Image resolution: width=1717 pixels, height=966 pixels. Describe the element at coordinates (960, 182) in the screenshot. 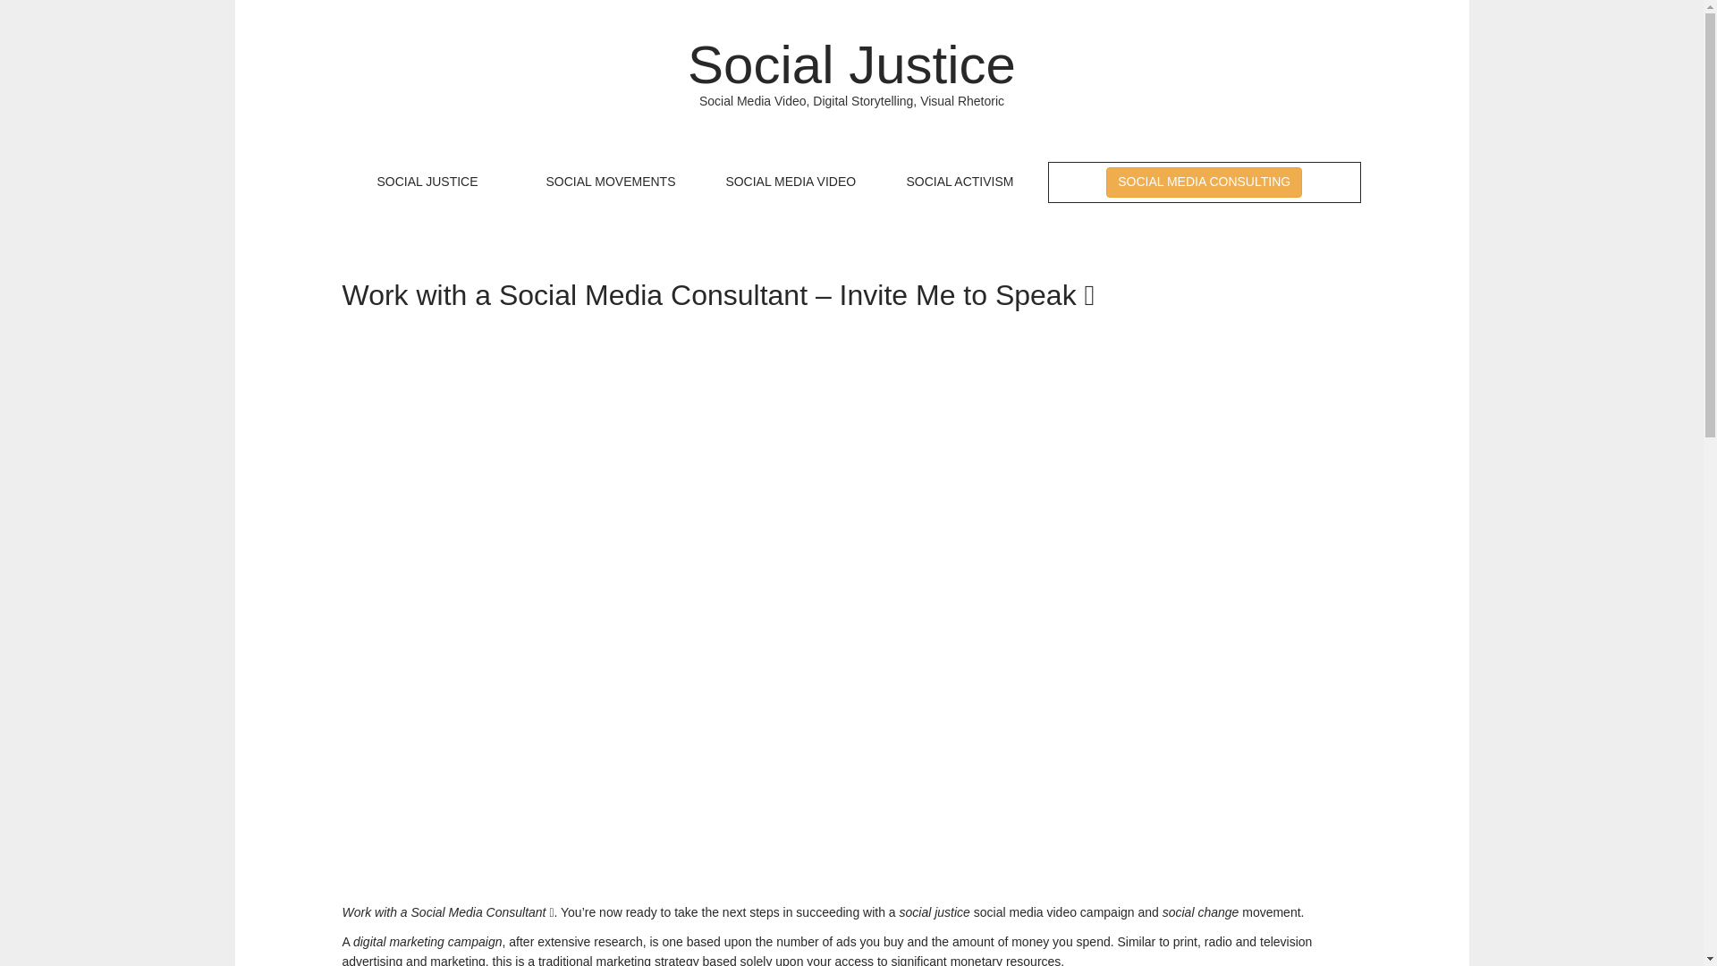

I see `SOCIAL ACTIVISM` at that location.